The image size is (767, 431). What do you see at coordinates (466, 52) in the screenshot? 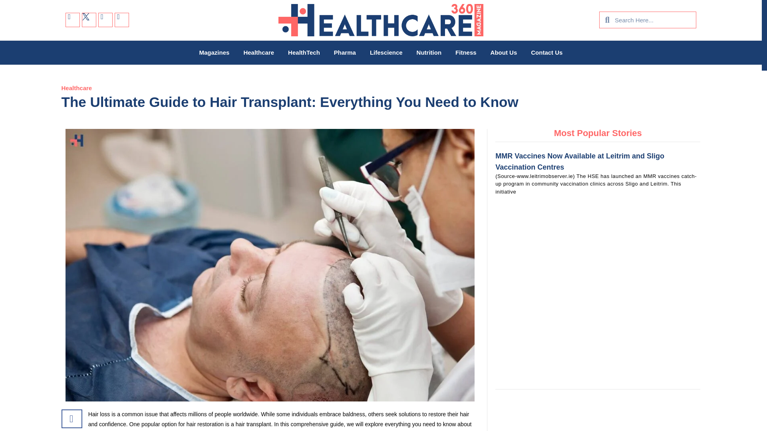
I see `Fitness` at bounding box center [466, 52].